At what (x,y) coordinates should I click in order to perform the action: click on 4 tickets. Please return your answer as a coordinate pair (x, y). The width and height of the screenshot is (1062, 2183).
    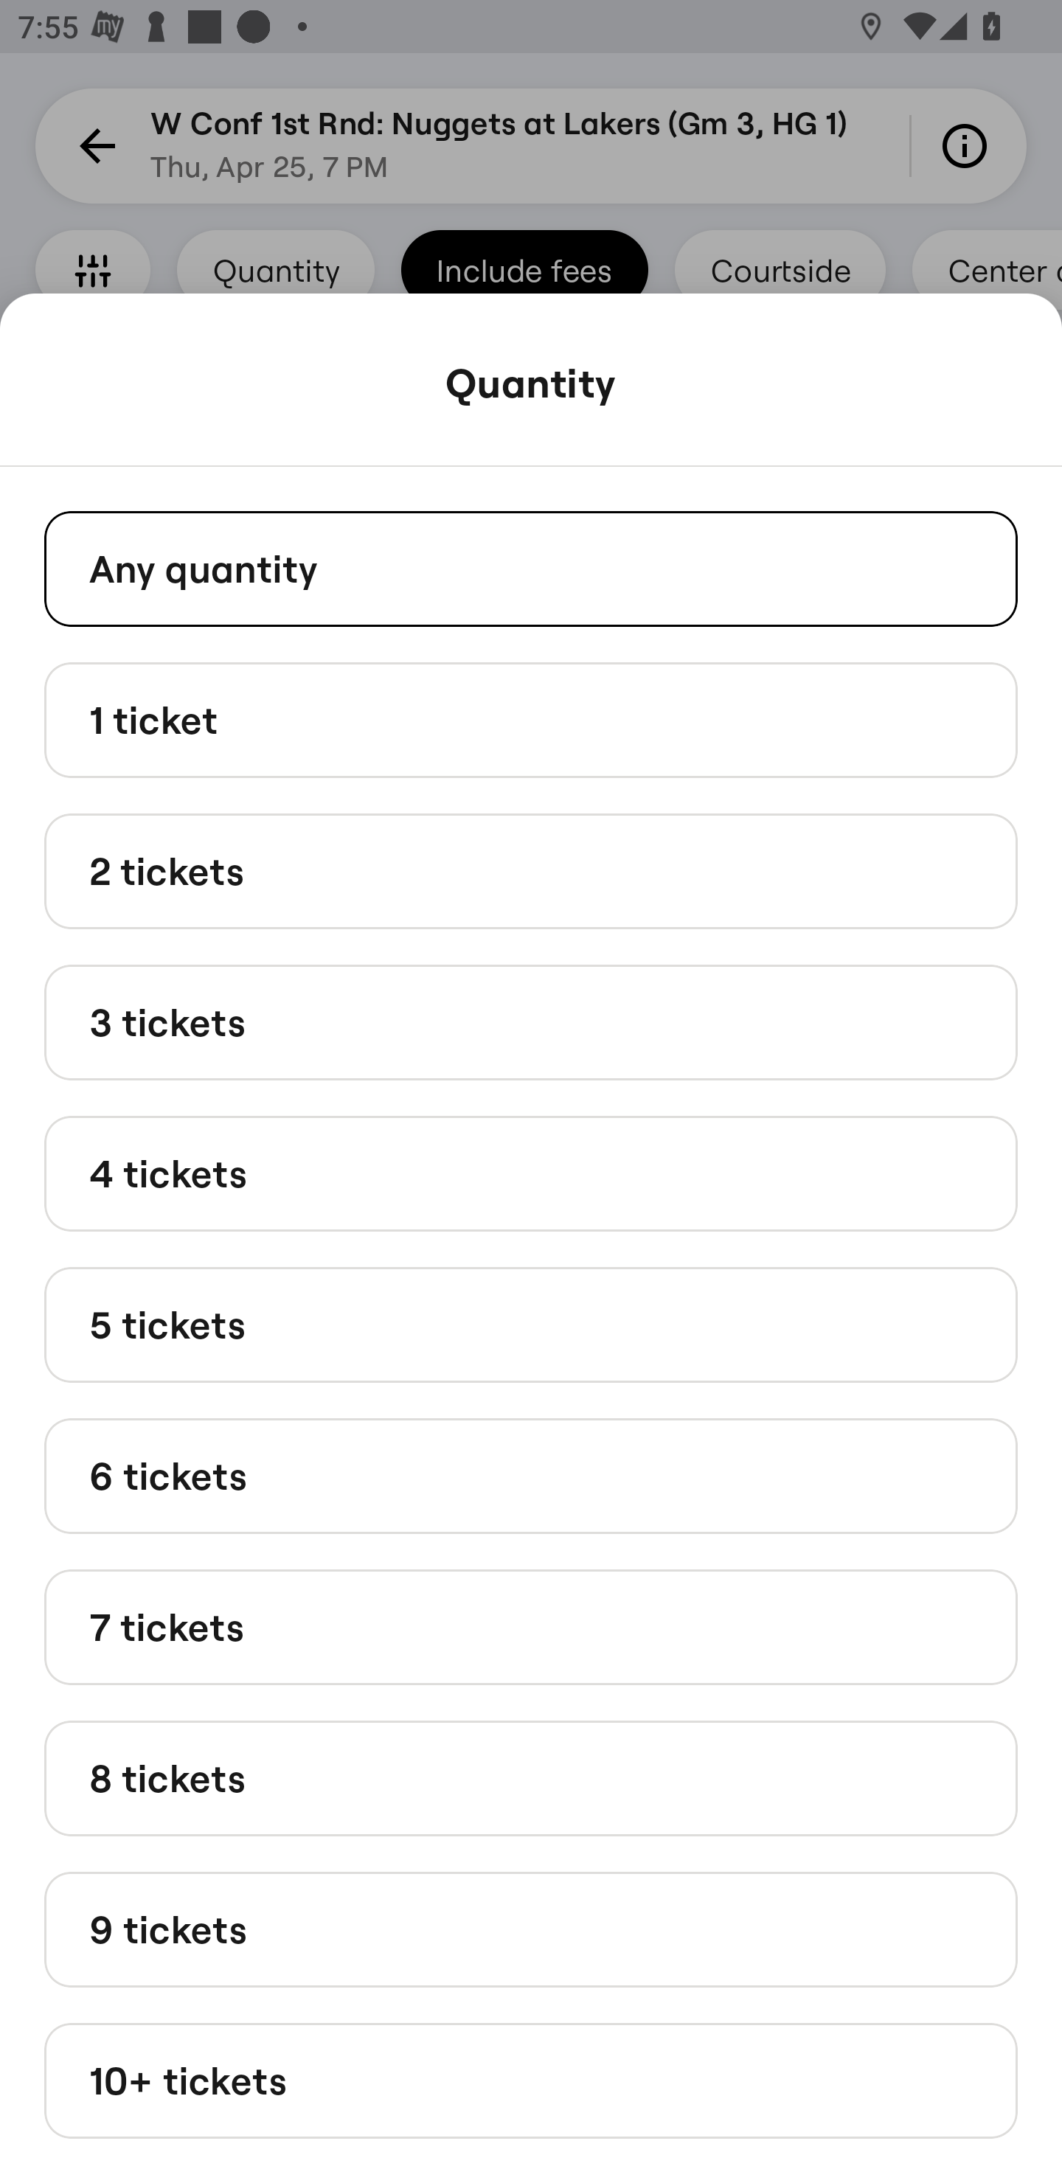
    Looking at the image, I should click on (531, 1173).